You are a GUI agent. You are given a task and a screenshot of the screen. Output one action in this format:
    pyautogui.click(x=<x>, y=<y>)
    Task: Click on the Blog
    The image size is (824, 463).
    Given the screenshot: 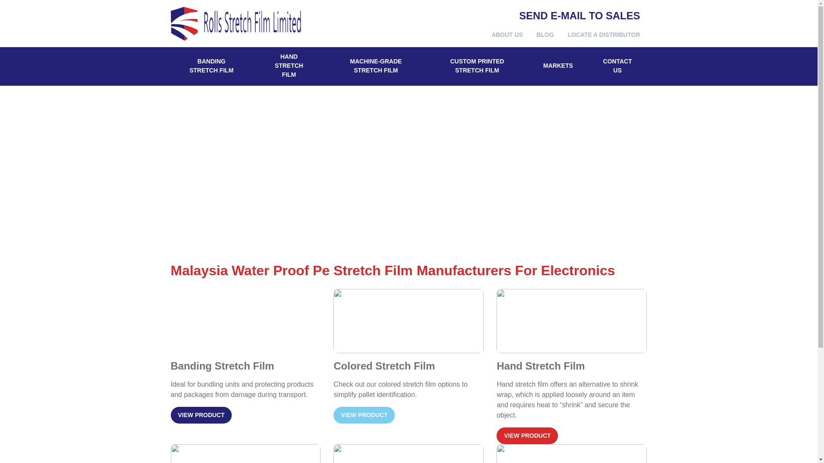 What is the action you would take?
    pyautogui.click(x=545, y=34)
    